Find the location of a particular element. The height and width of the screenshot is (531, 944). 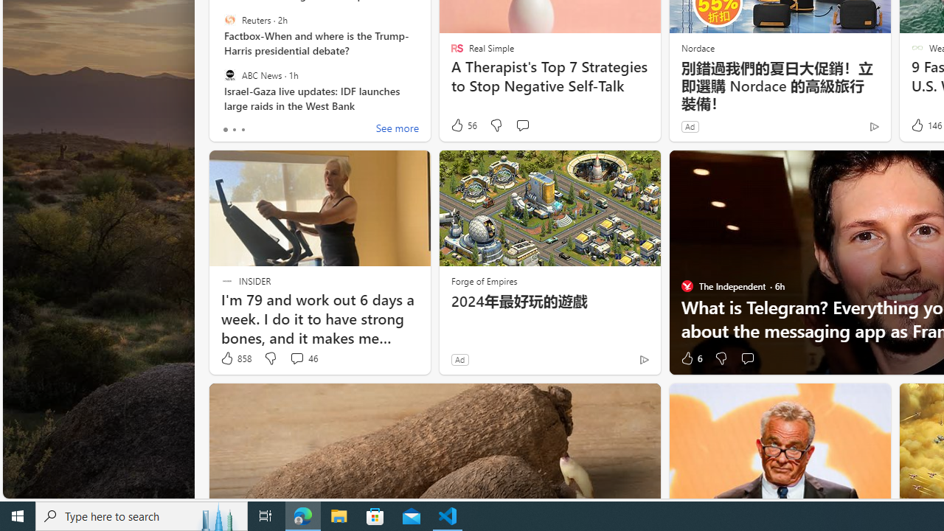

Ad Choice is located at coordinates (644, 359).